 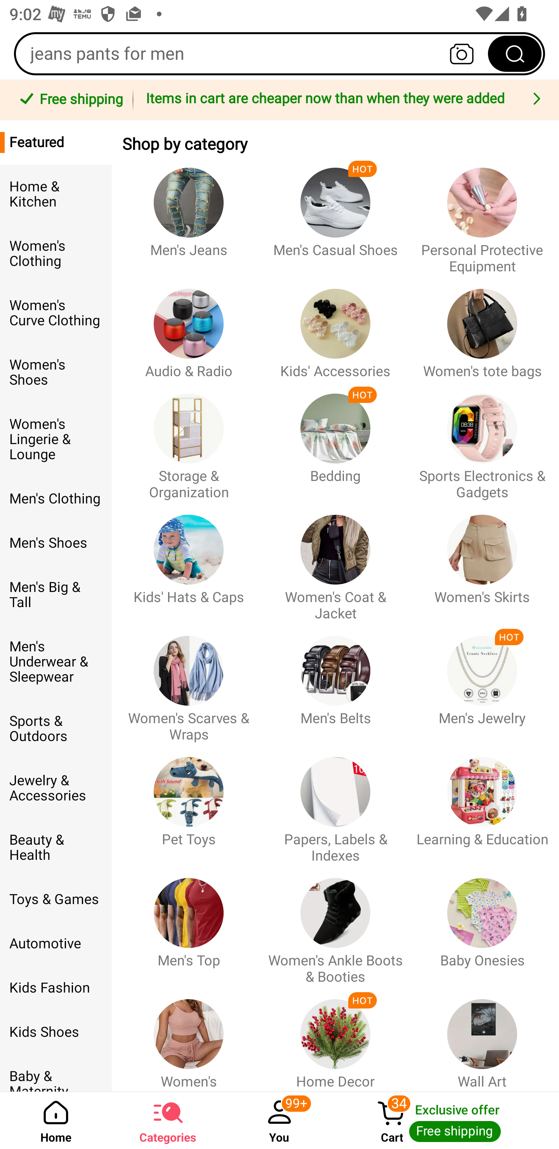 What do you see at coordinates (56, 498) in the screenshot?
I see `Men's Clothing` at bounding box center [56, 498].